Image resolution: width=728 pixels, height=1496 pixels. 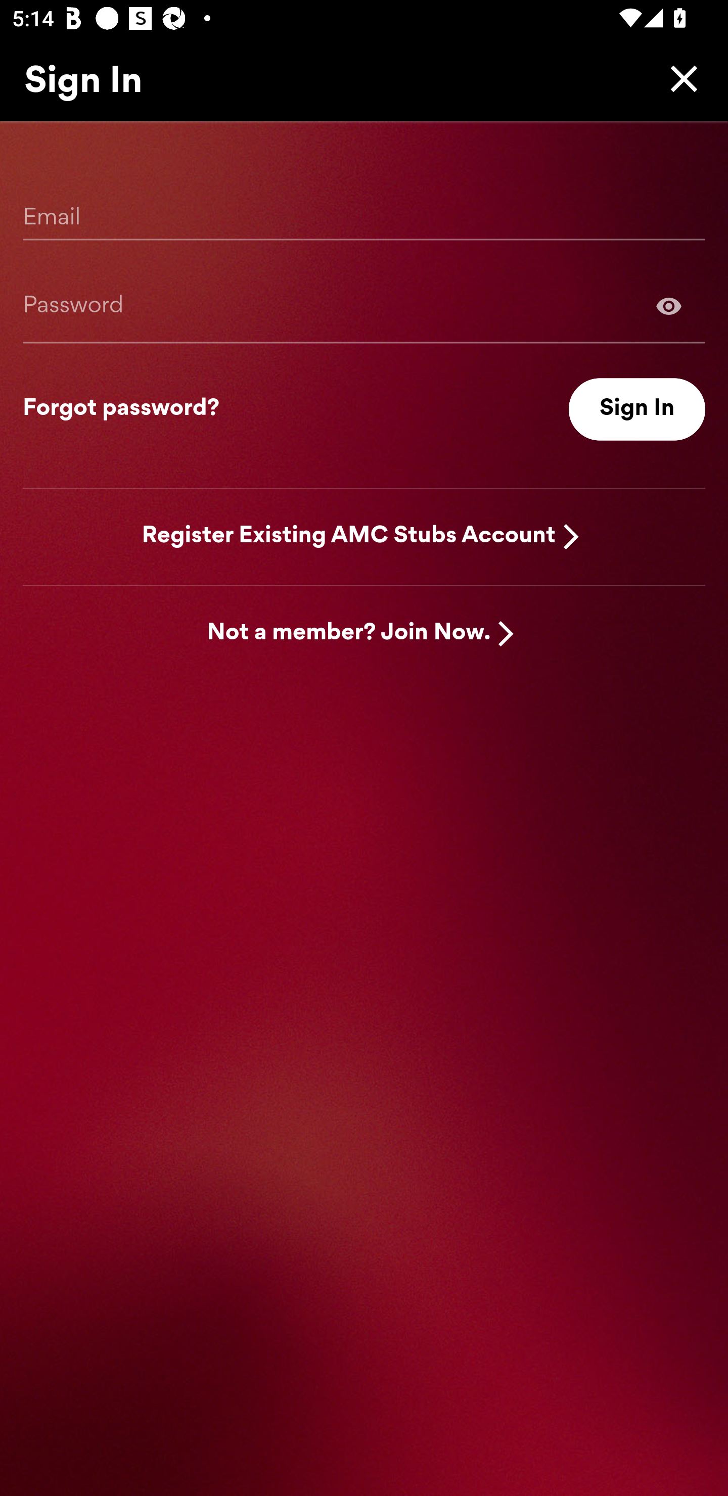 I want to click on Show Password, so click(x=364, y=305).